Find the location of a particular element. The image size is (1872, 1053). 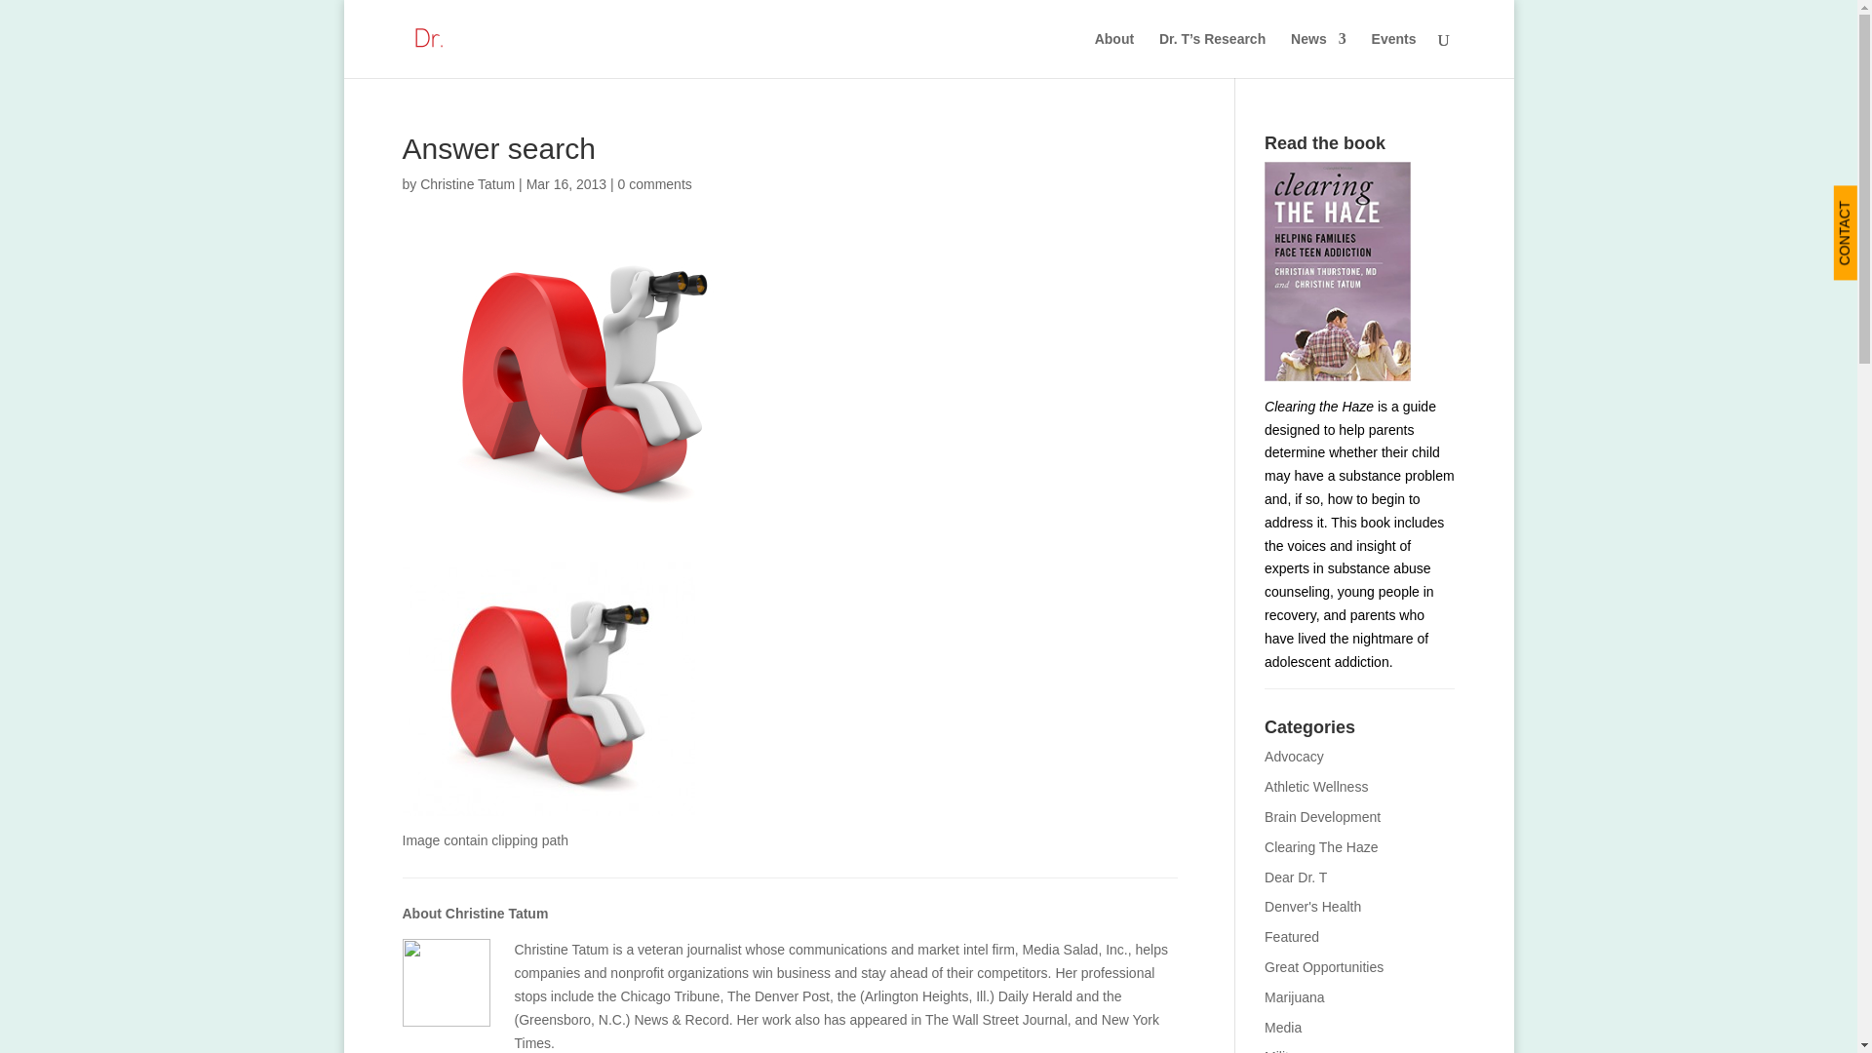

0 comments is located at coordinates (655, 183).